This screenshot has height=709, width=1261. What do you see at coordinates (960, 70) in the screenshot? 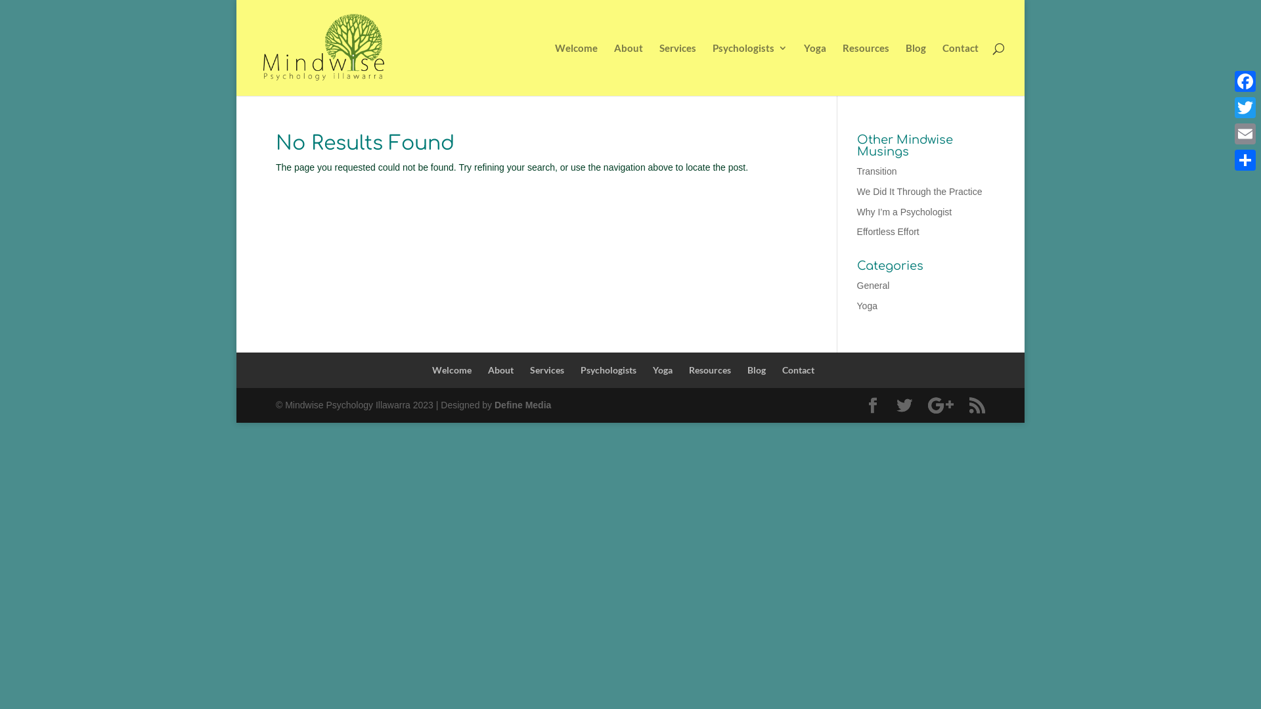
I see `Contact` at bounding box center [960, 70].